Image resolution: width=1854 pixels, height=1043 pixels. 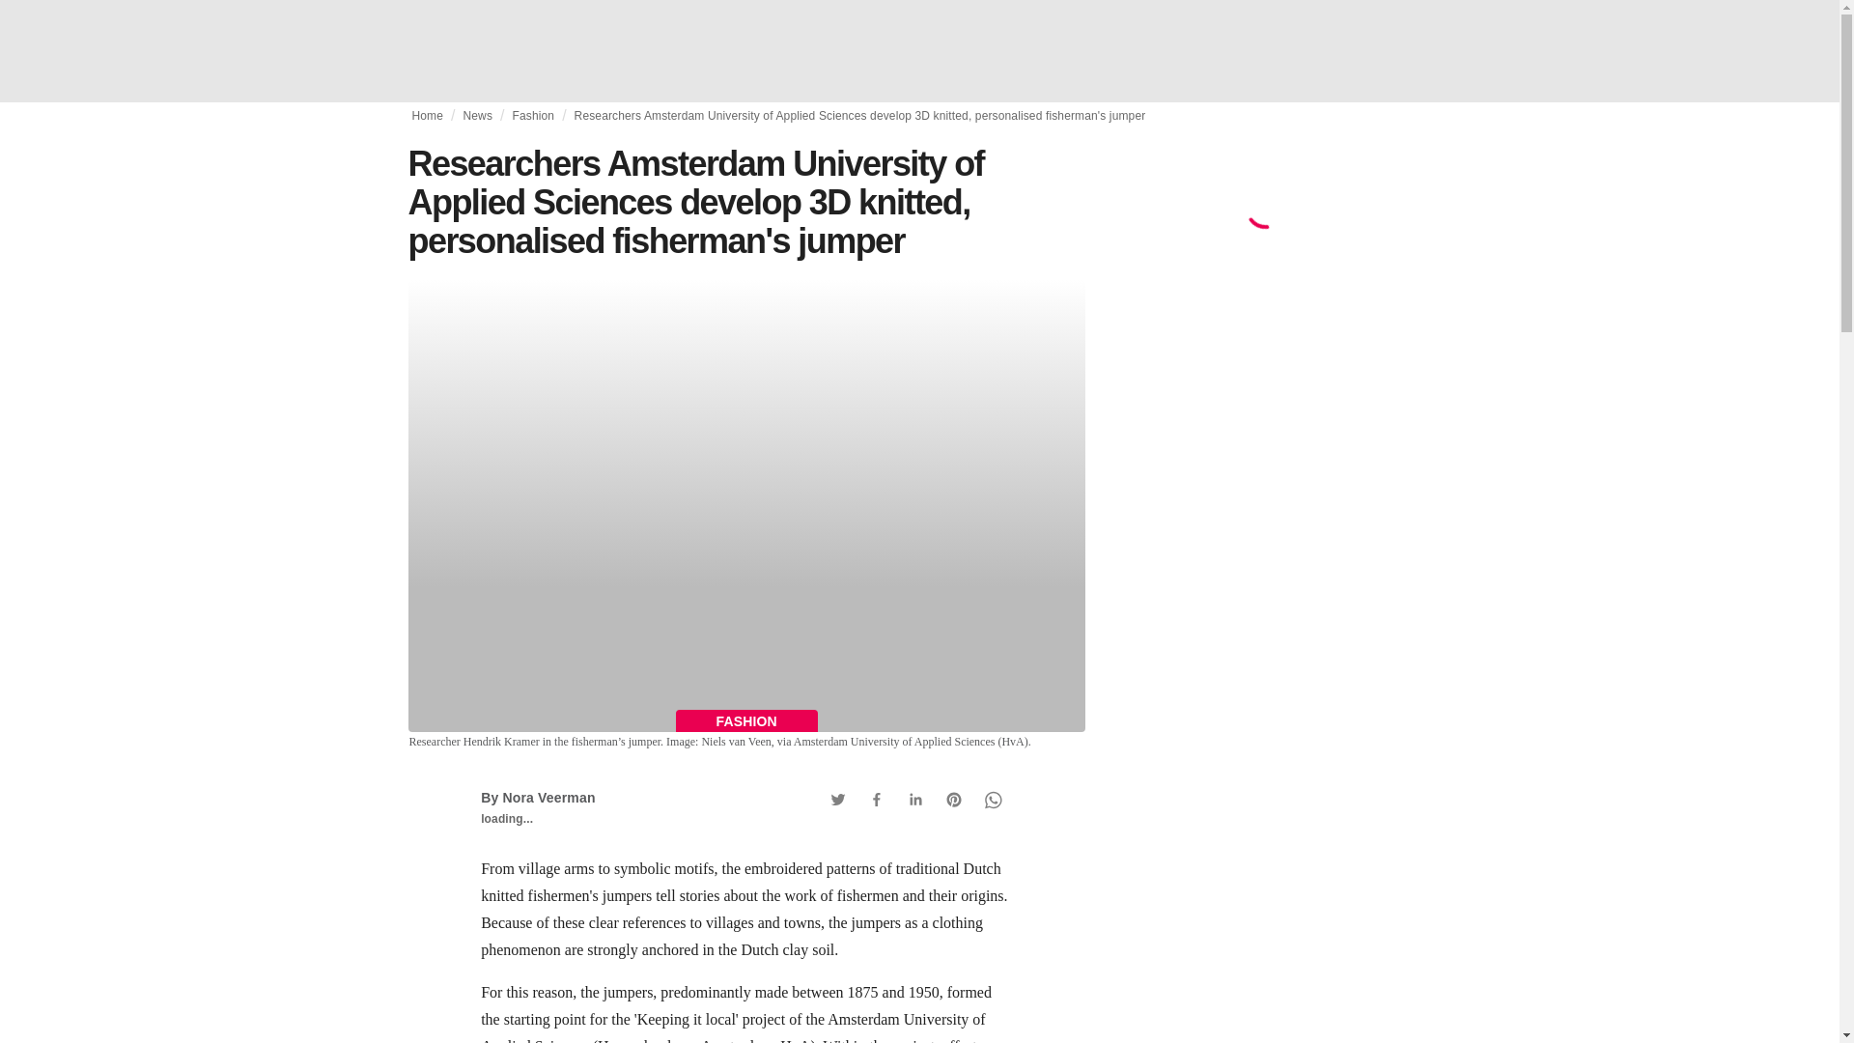 What do you see at coordinates (427, 116) in the screenshot?
I see `Home` at bounding box center [427, 116].